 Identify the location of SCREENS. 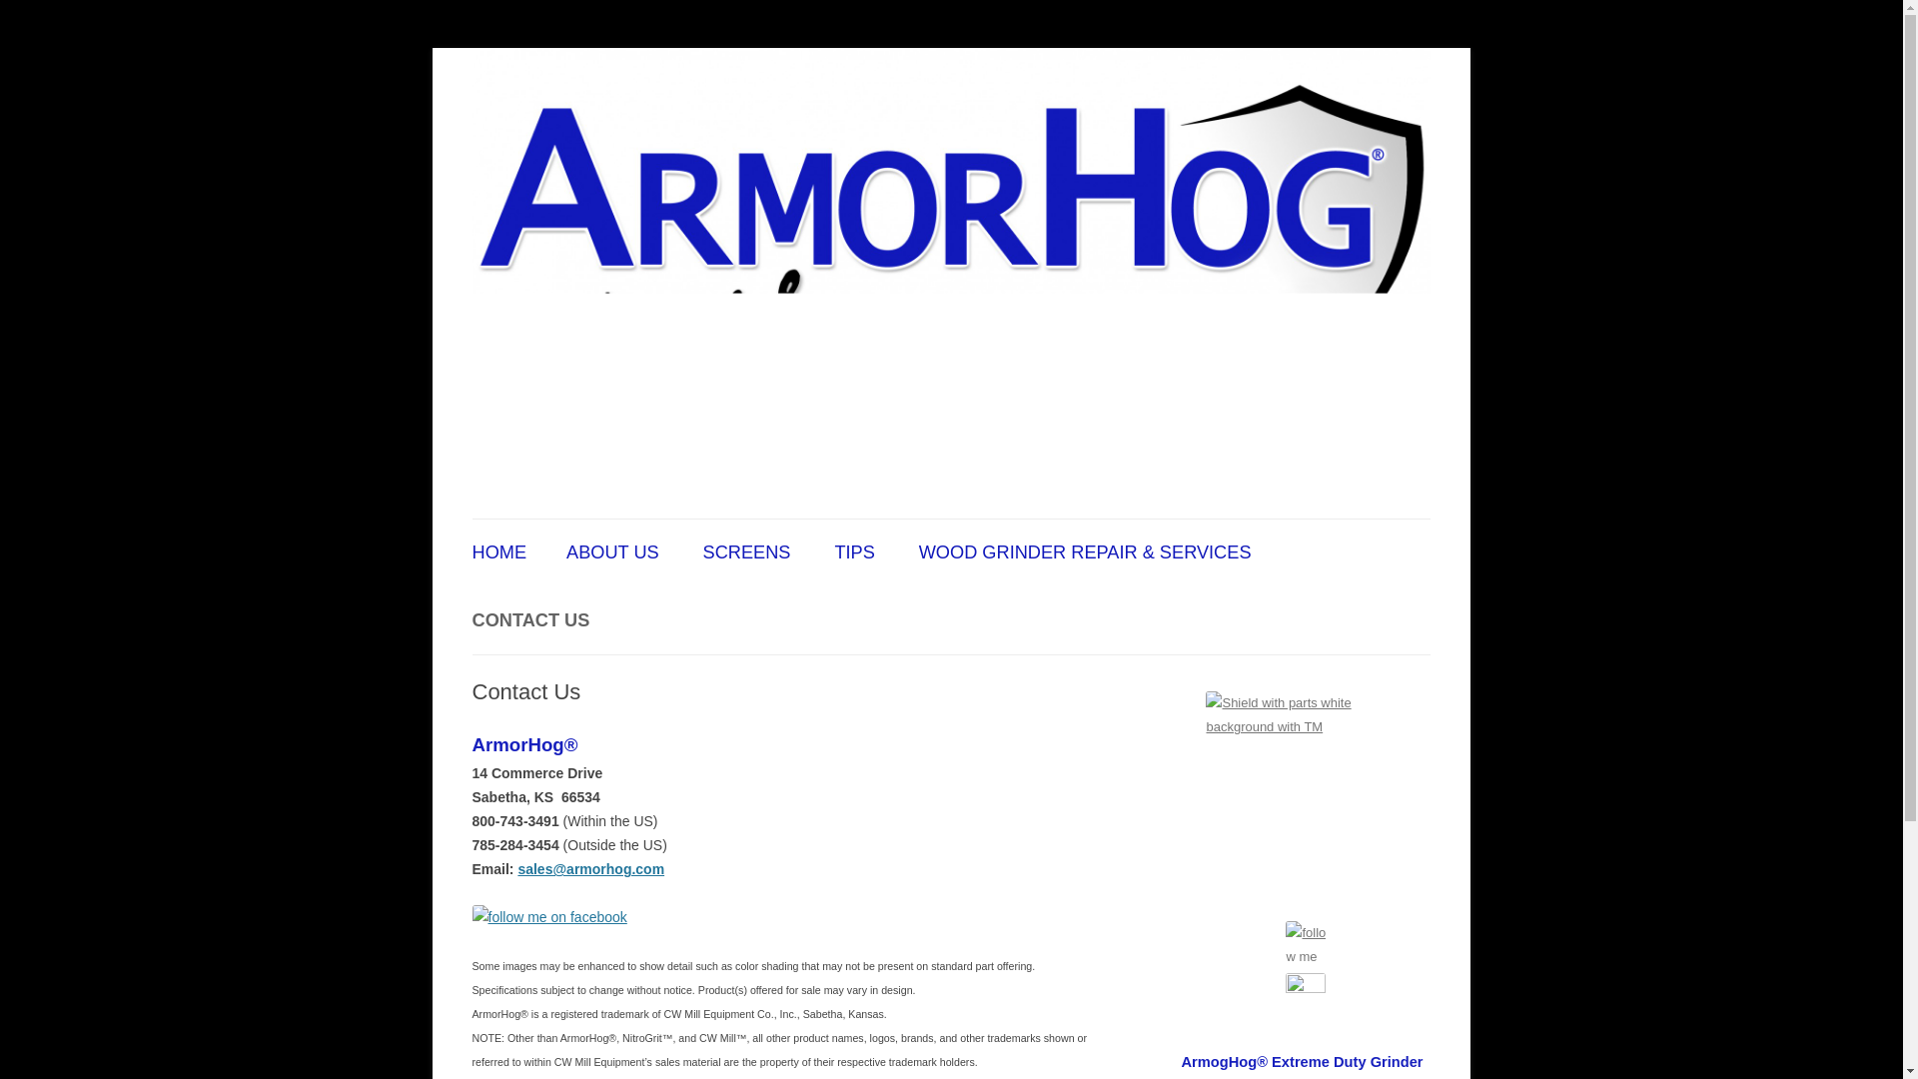
(747, 552).